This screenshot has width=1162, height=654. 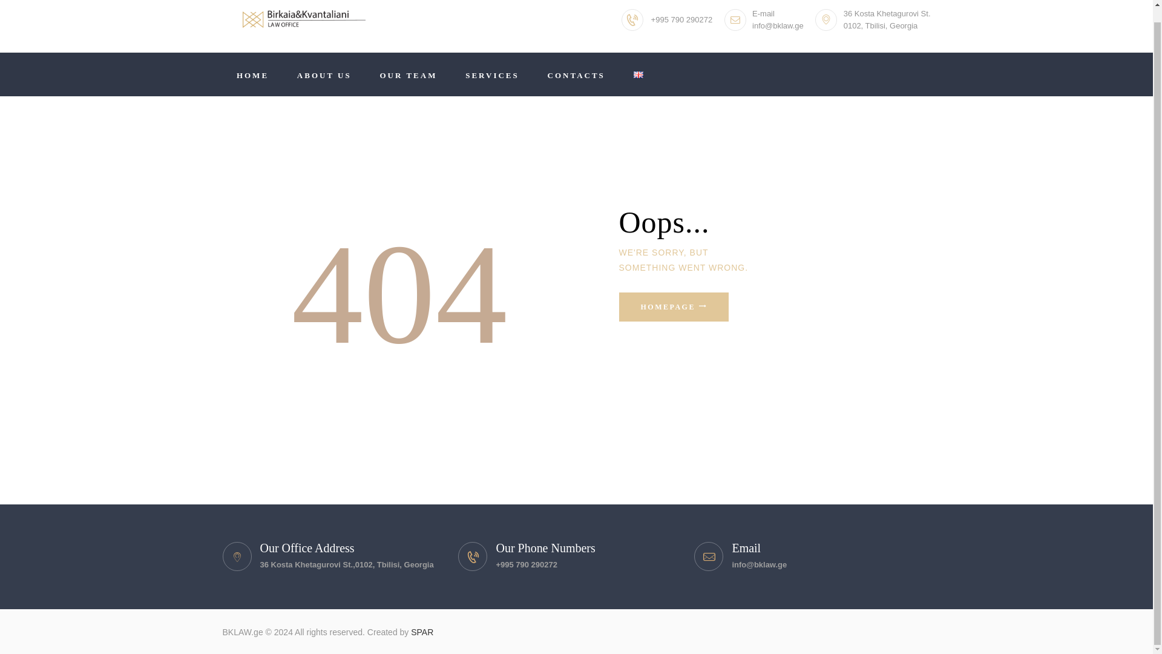 I want to click on SPAR, so click(x=422, y=632).